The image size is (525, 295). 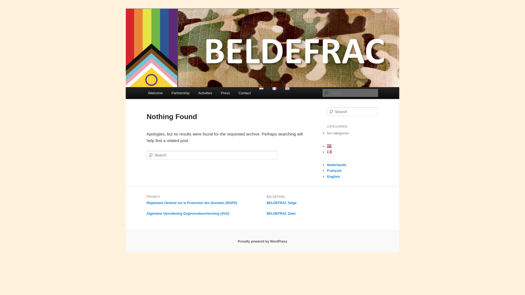 What do you see at coordinates (281, 214) in the screenshot?
I see `BELDEFRAC Zetel` at bounding box center [281, 214].